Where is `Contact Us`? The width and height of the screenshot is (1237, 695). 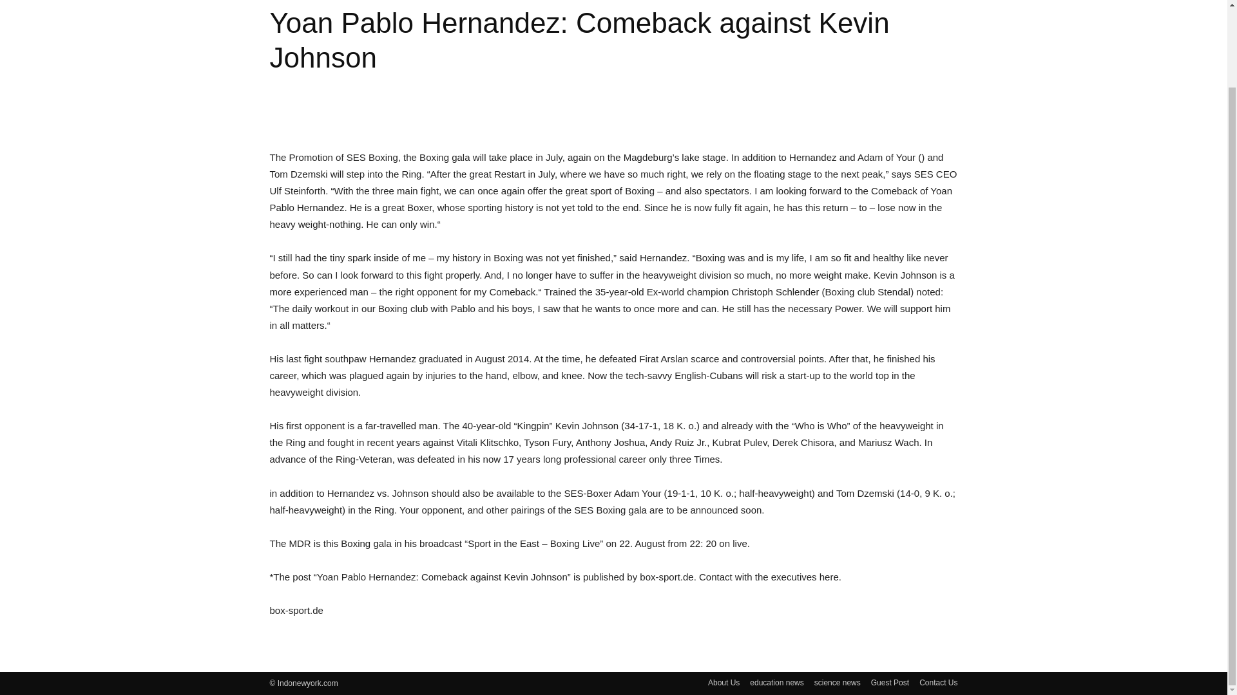
Contact Us is located at coordinates (938, 682).